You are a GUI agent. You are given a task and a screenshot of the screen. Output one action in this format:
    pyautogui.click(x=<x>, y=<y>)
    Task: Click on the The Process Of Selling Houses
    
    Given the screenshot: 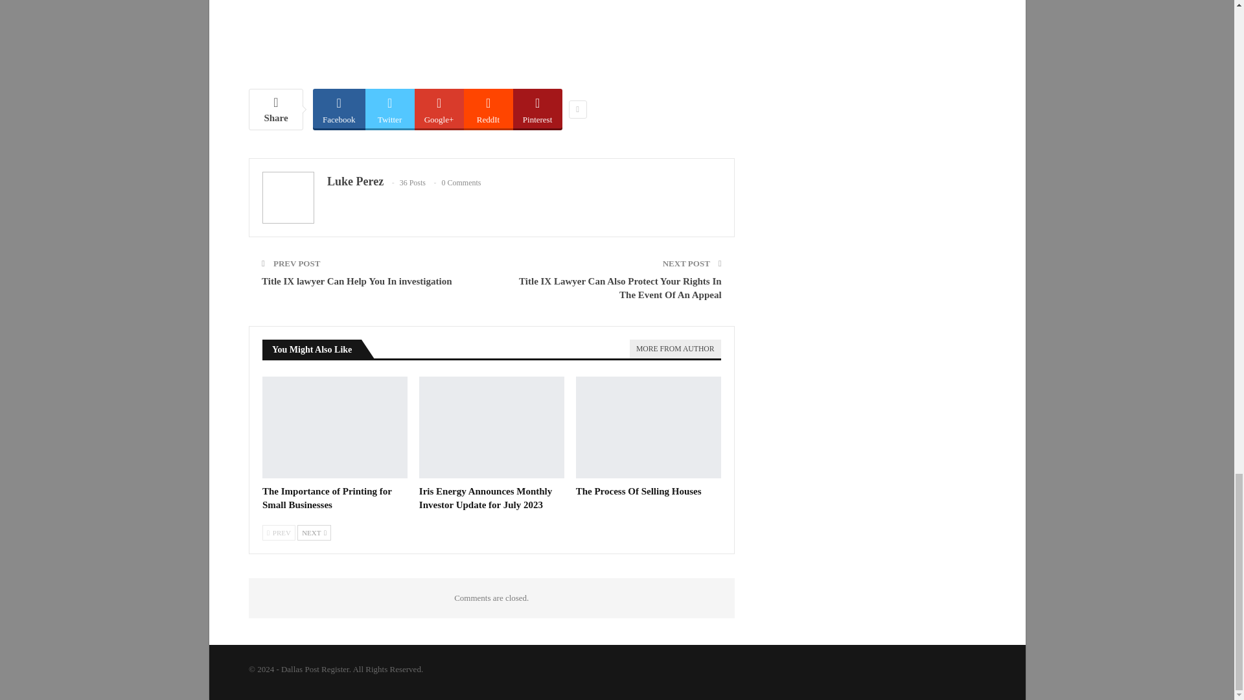 What is the action you would take?
    pyautogui.click(x=648, y=427)
    